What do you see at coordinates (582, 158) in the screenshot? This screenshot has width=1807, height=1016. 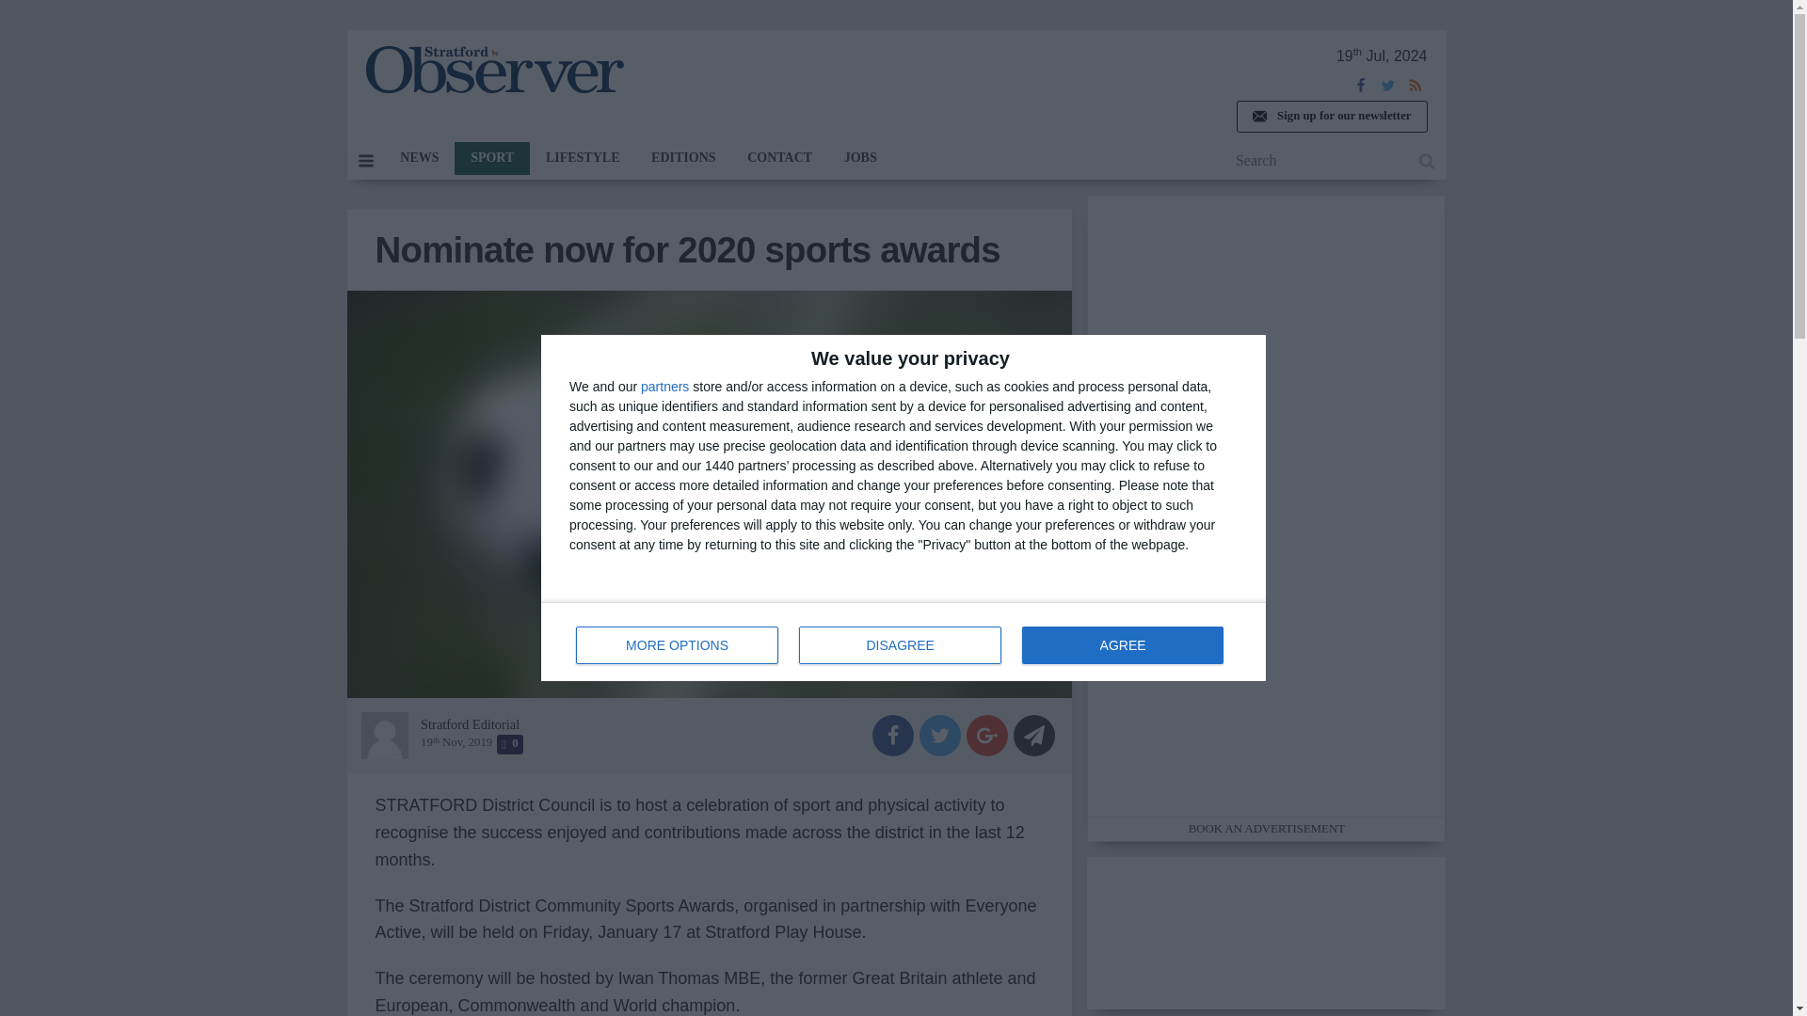 I see `LIFESTYLE` at bounding box center [582, 158].